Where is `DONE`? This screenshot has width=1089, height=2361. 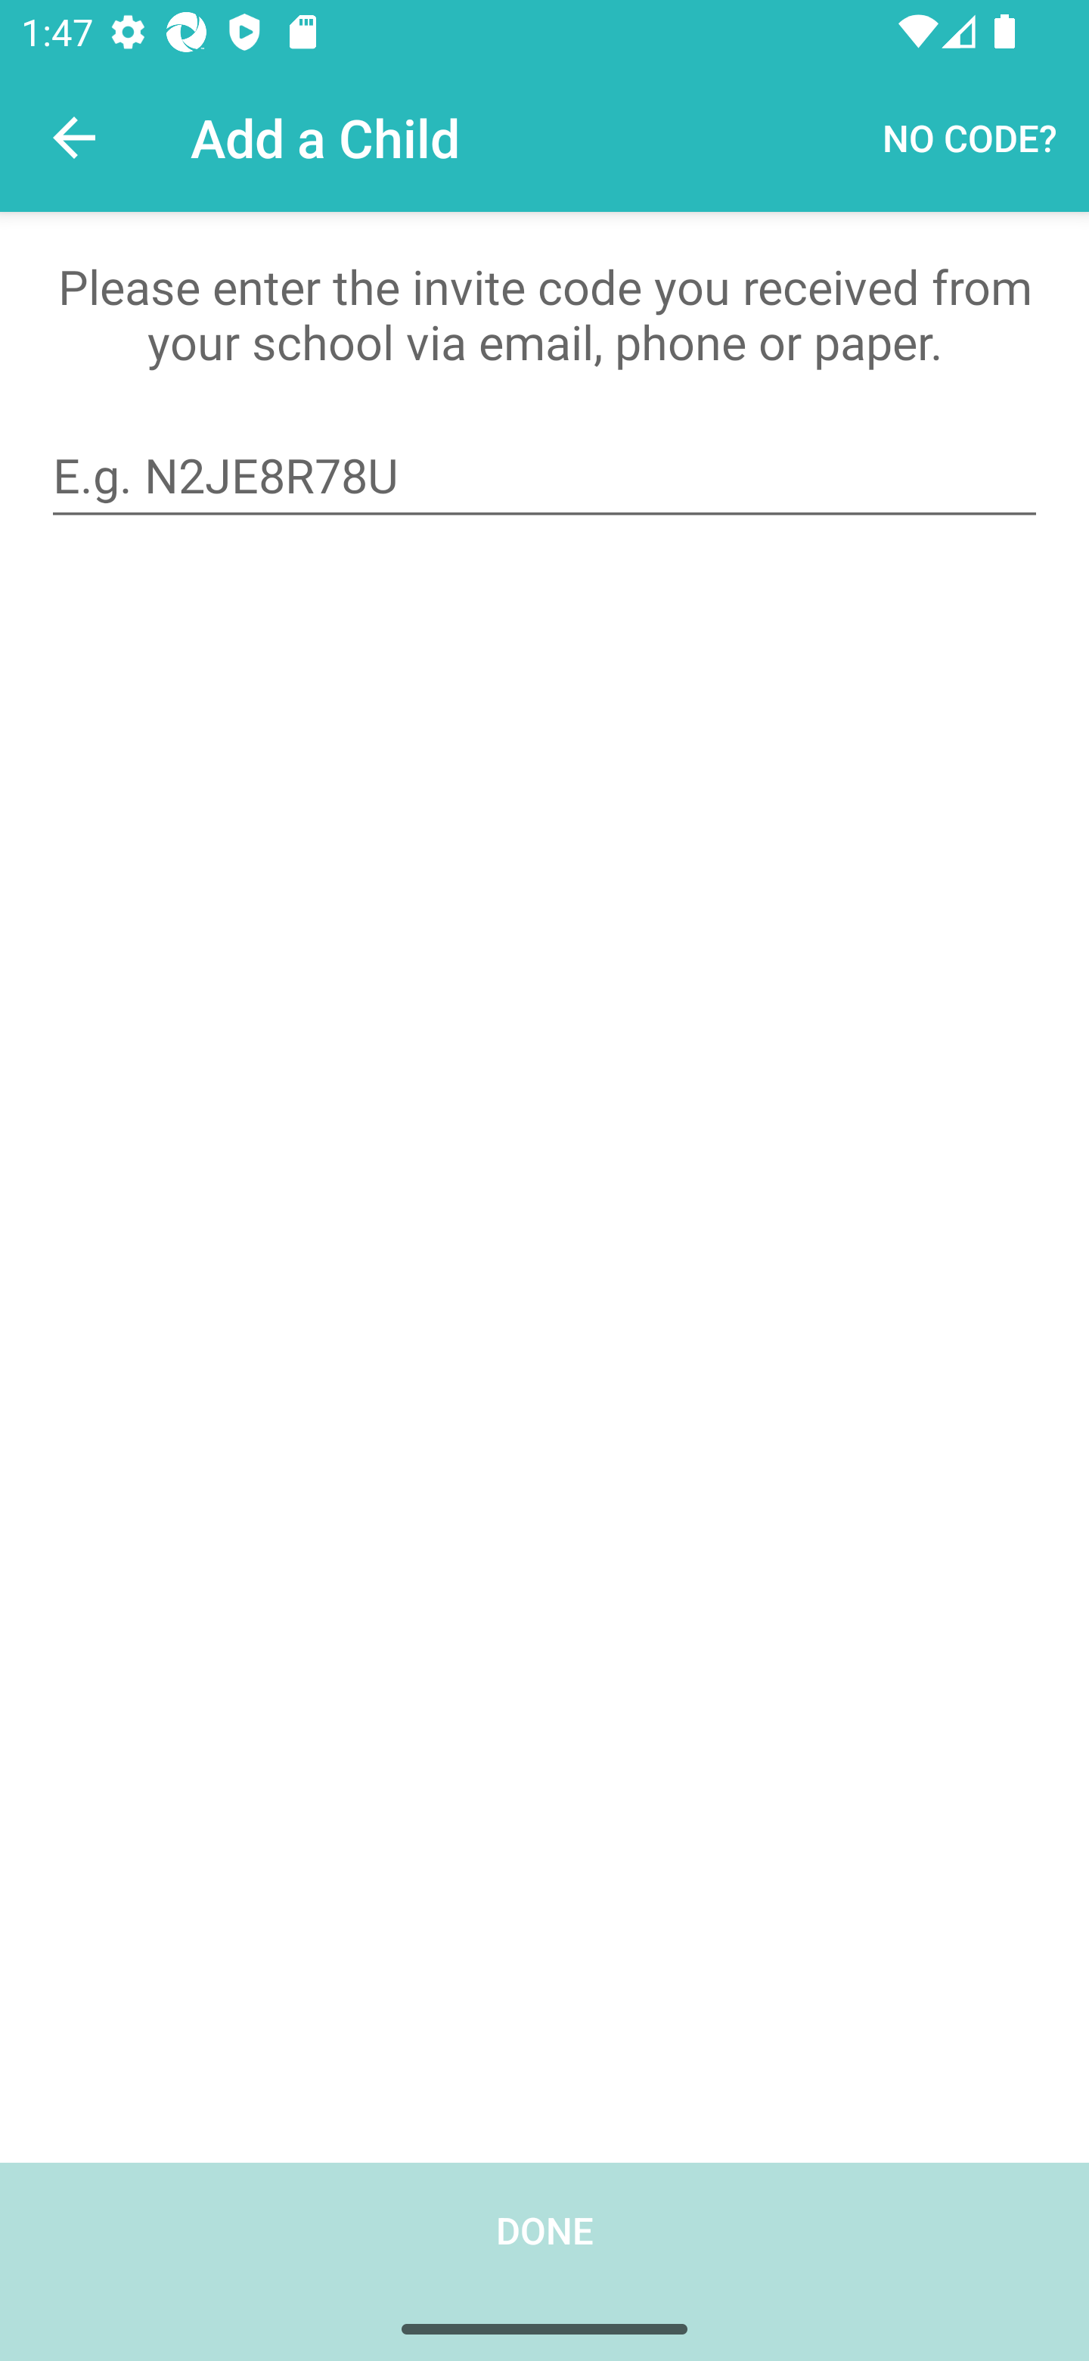
DONE is located at coordinates (544, 2261).